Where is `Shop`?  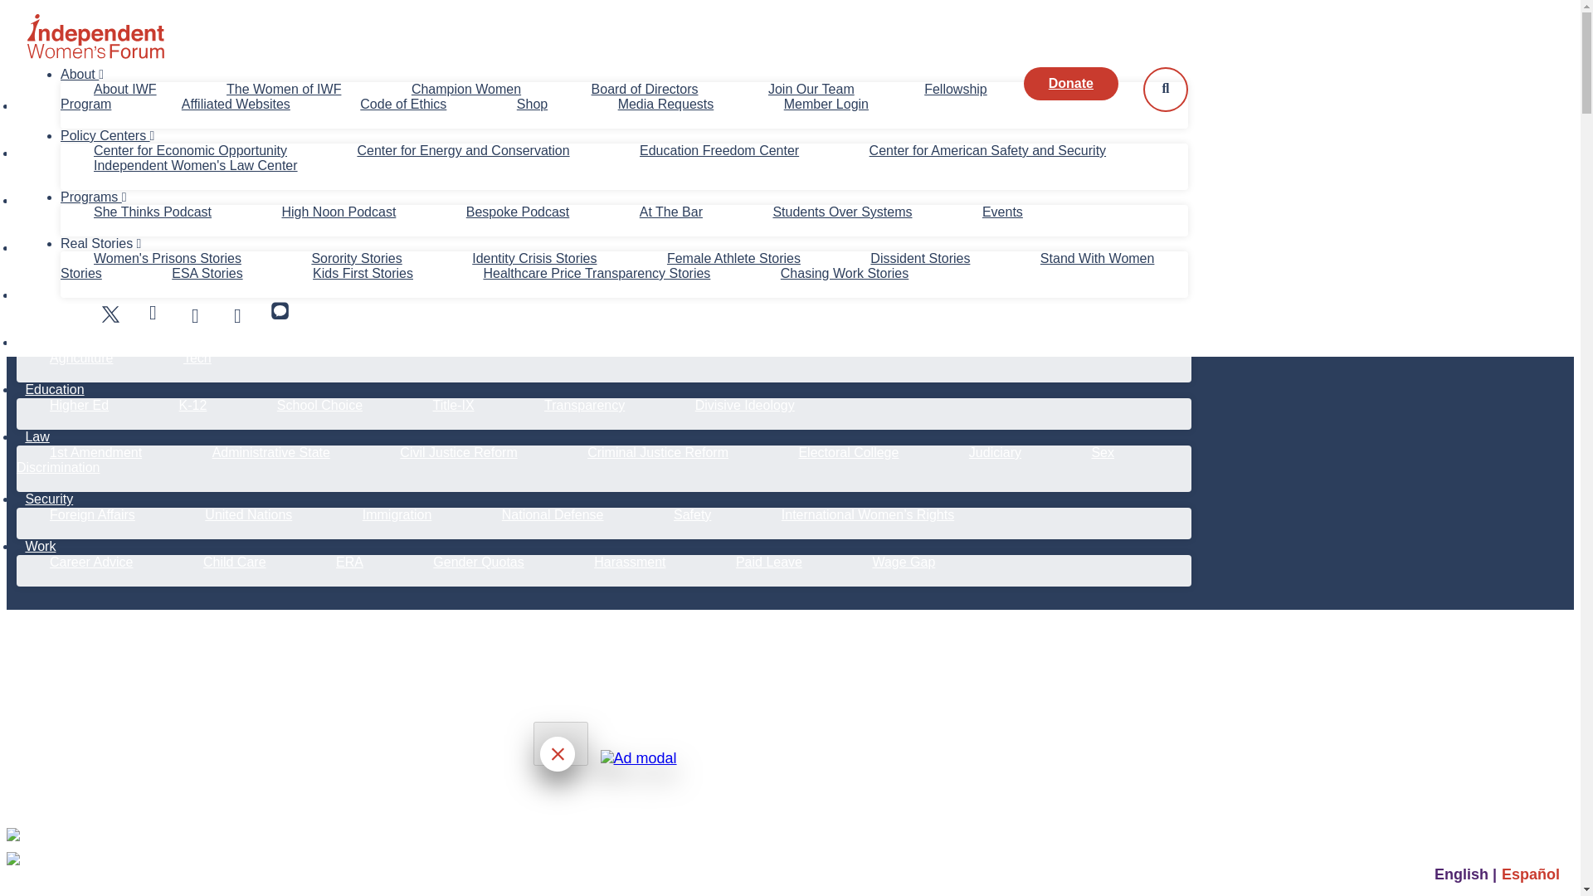
Shop is located at coordinates (533, 103).